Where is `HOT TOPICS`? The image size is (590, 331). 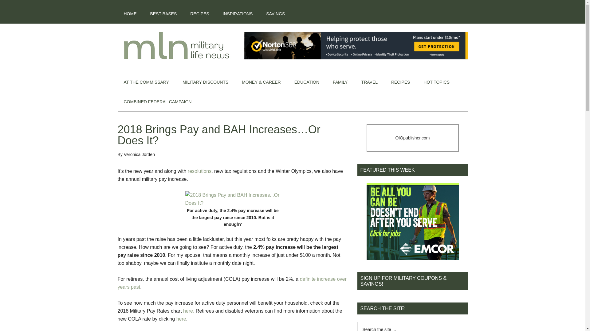 HOT TOPICS is located at coordinates (436, 82).